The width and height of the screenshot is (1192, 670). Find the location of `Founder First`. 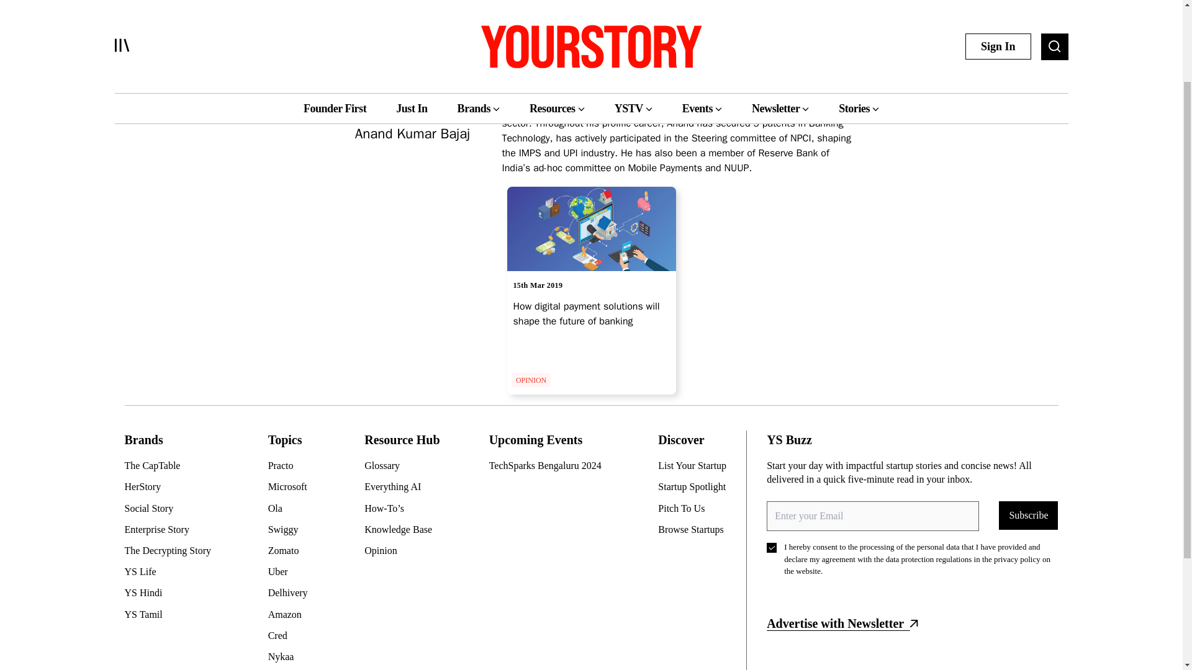

Founder First is located at coordinates (335, 6).